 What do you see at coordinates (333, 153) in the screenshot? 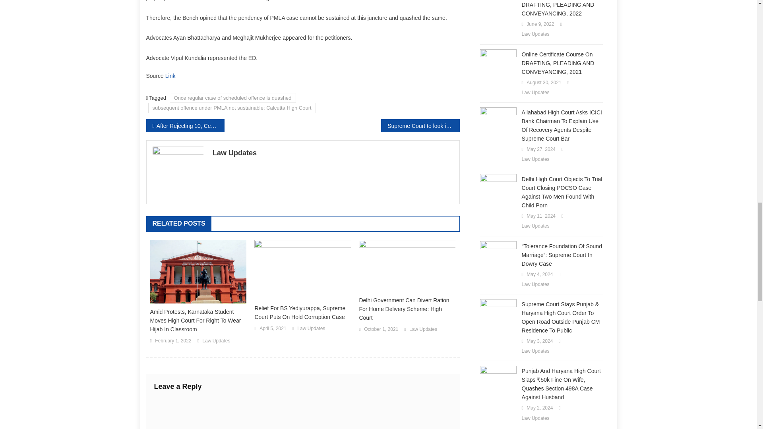
I see `Law Updates` at bounding box center [333, 153].